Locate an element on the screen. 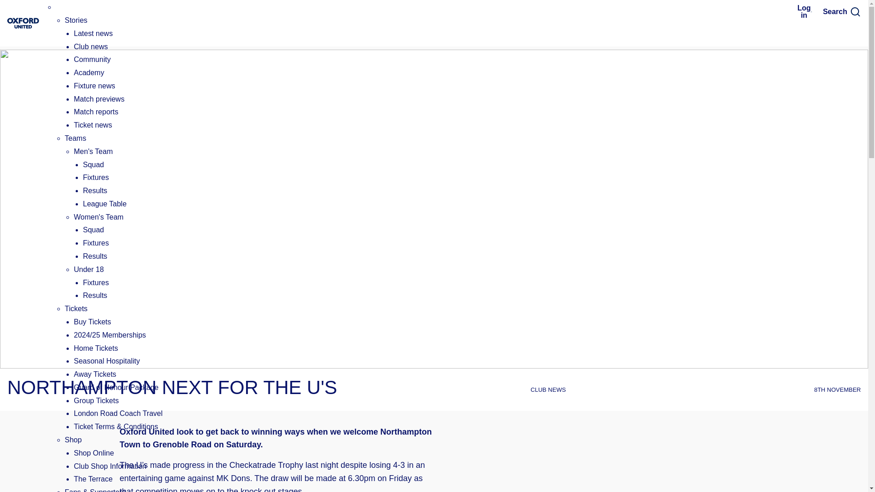 Image resolution: width=875 pixels, height=492 pixels. Club Shop Information is located at coordinates (109, 466).